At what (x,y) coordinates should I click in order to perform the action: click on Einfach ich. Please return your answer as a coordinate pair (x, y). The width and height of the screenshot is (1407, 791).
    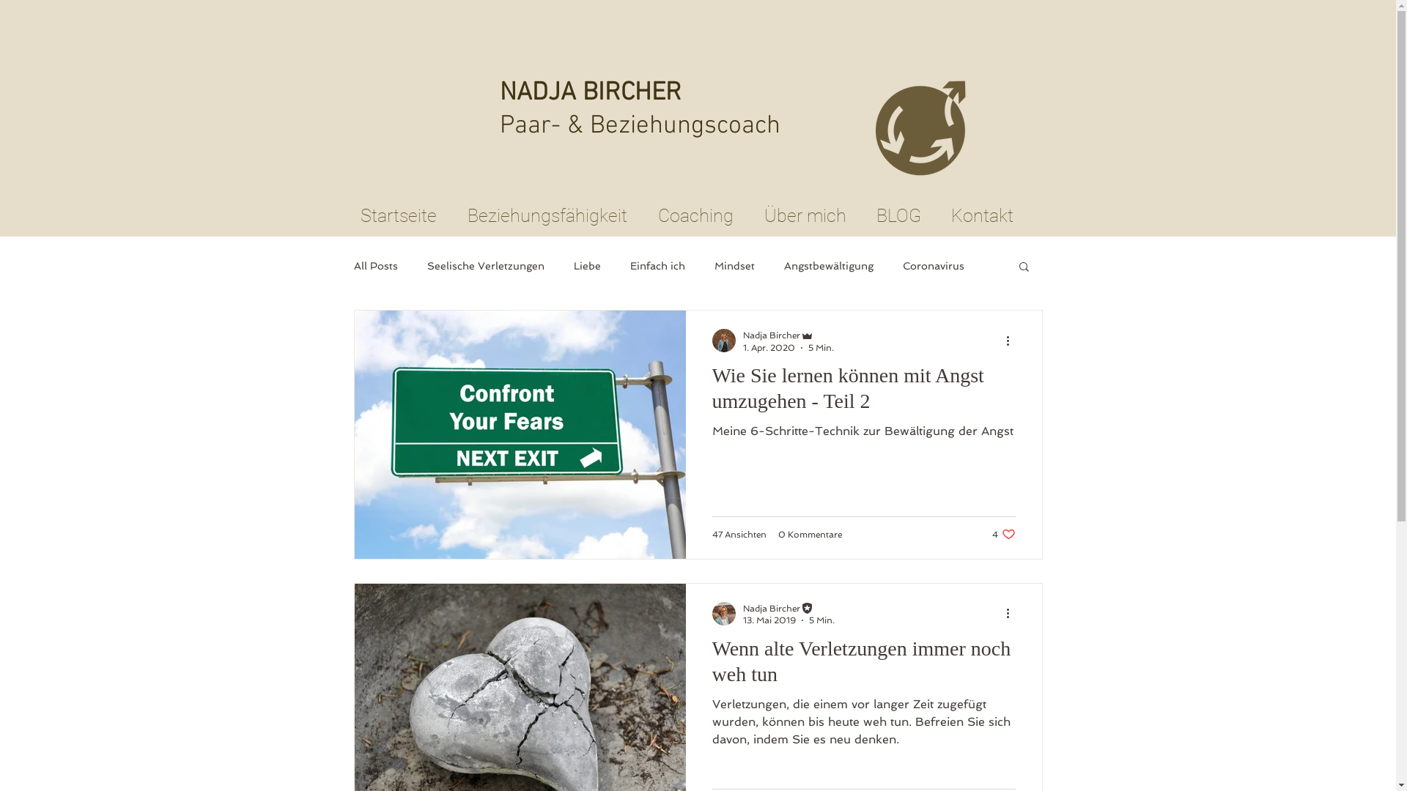
    Looking at the image, I should click on (658, 266).